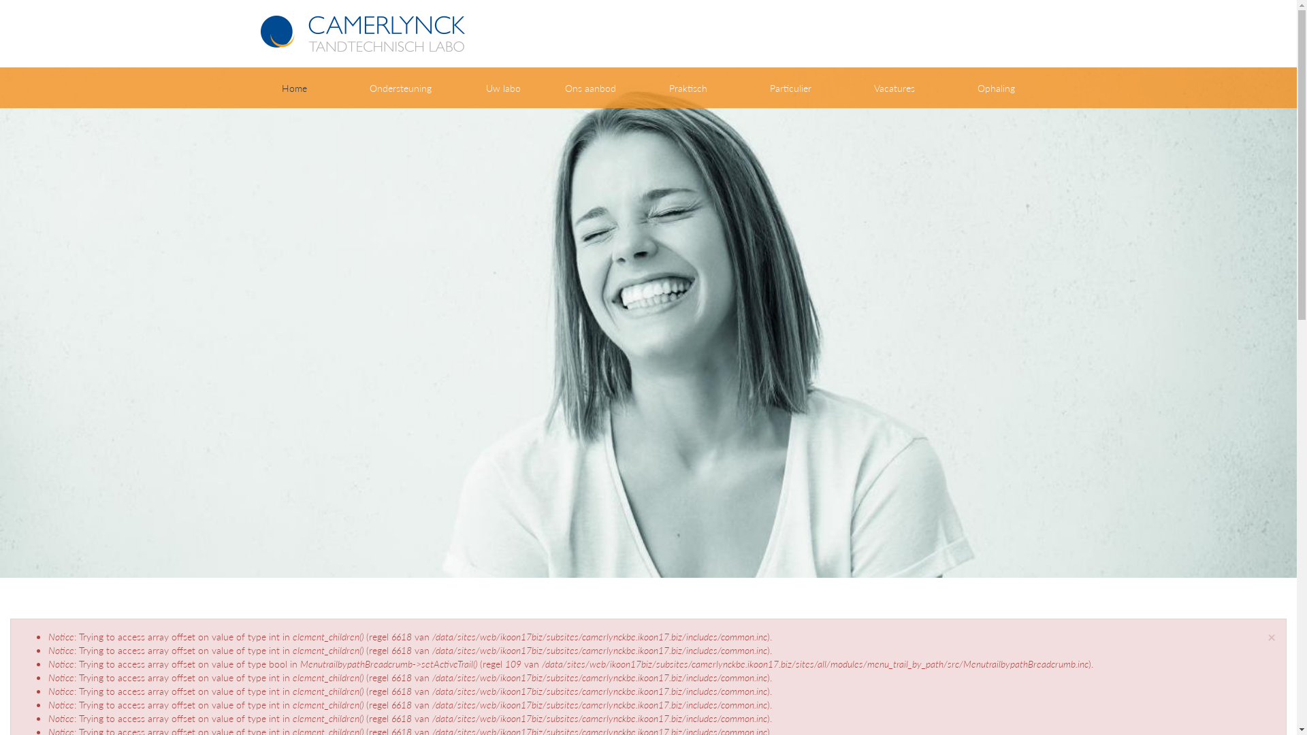 This screenshot has width=1307, height=735. I want to click on Particulier, so click(791, 84).